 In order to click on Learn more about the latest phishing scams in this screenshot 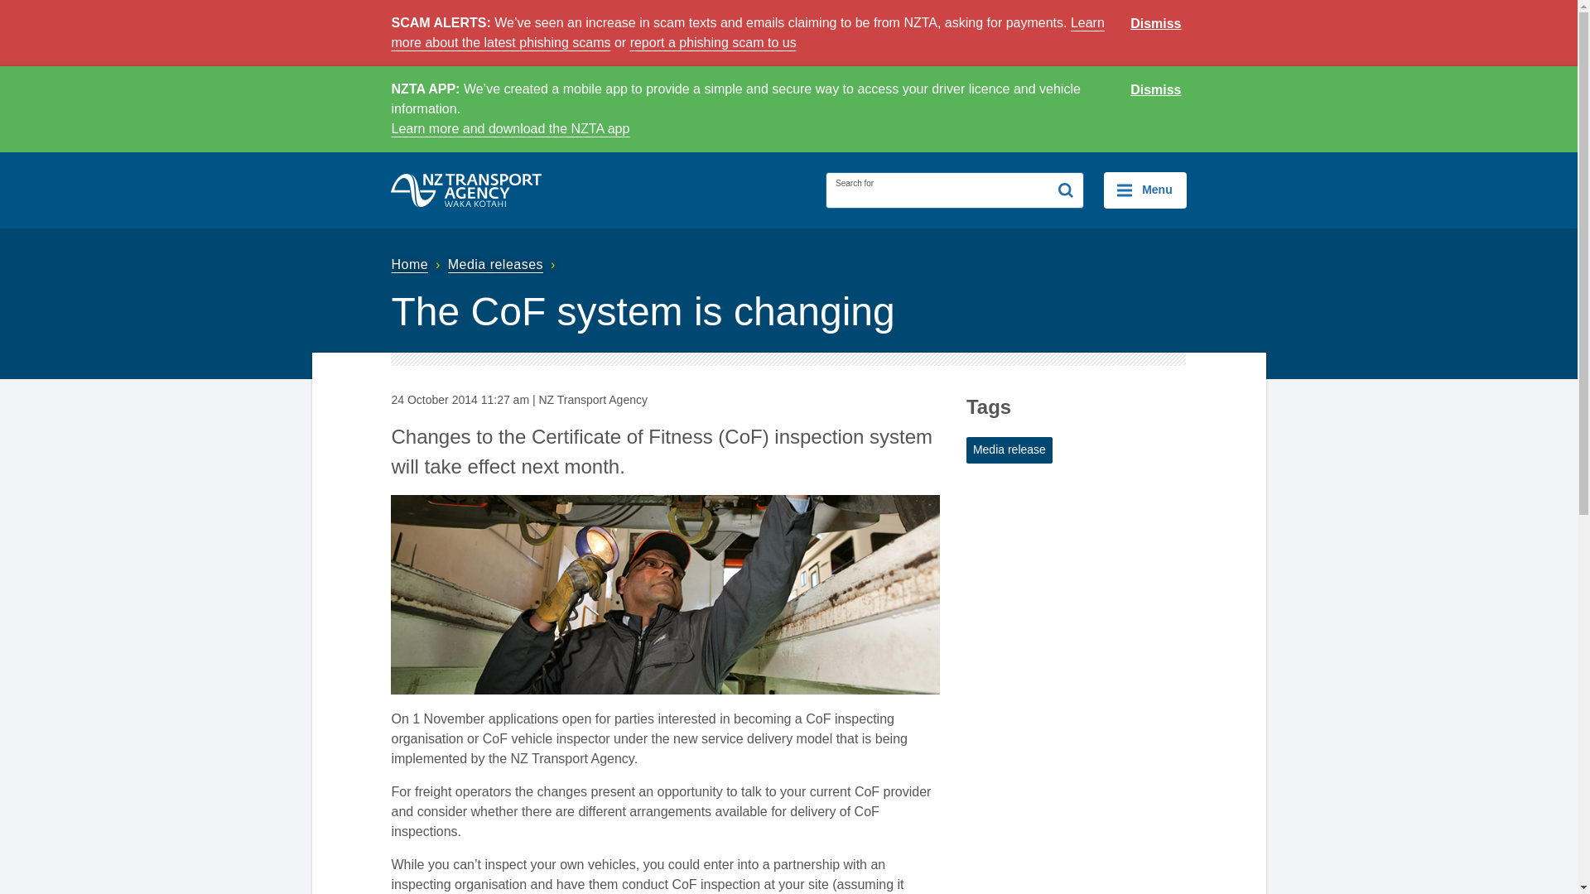, I will do `click(747, 33)`.